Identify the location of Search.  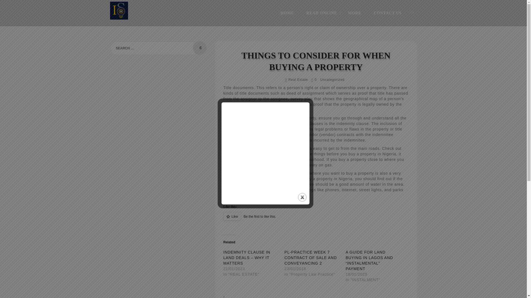
(167, 273).